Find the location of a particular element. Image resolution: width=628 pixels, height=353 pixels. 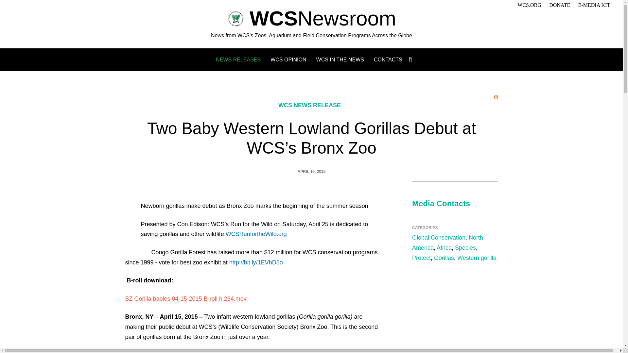

DONATE is located at coordinates (559, 5).